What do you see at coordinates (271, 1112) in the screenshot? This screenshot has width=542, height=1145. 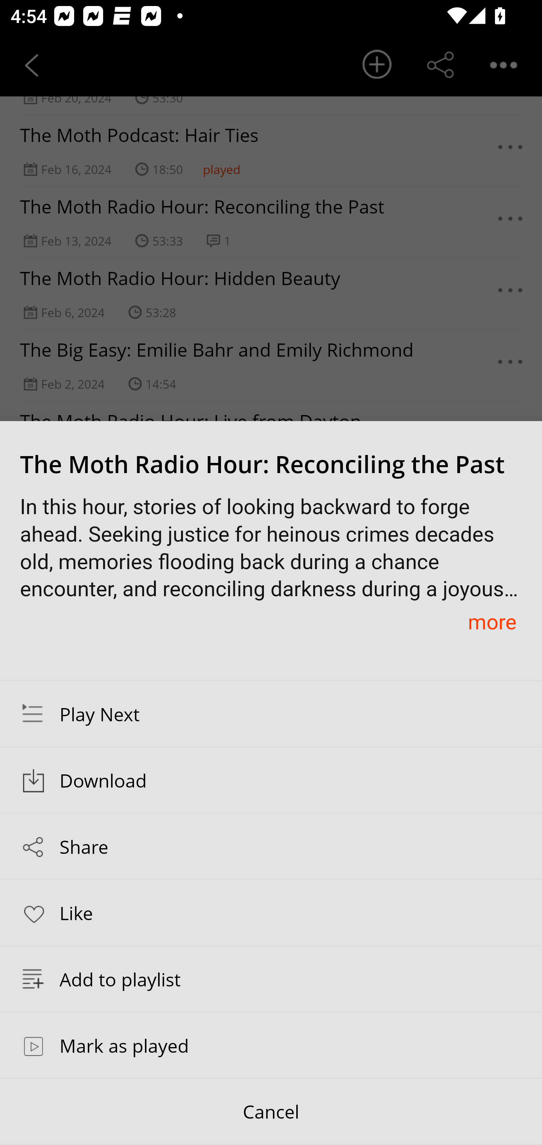 I see `Cancel` at bounding box center [271, 1112].